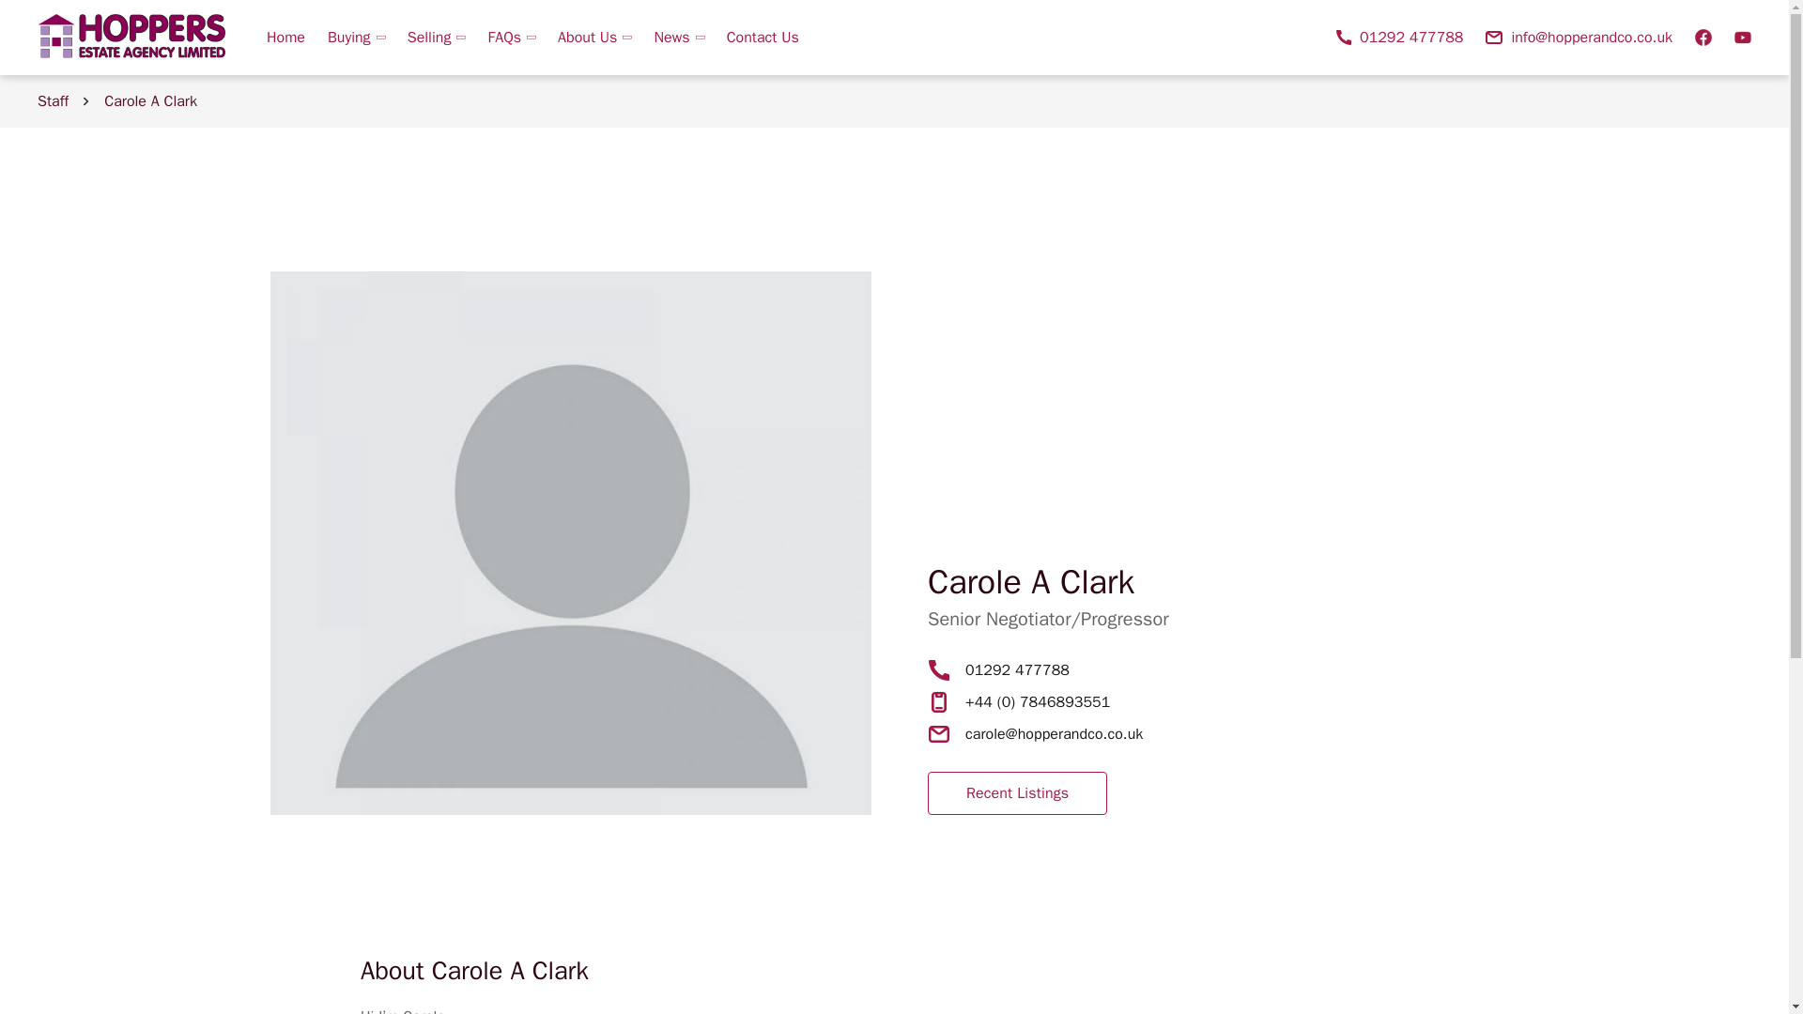 The height and width of the screenshot is (1014, 1803). I want to click on 01292 477788, so click(1016, 670).